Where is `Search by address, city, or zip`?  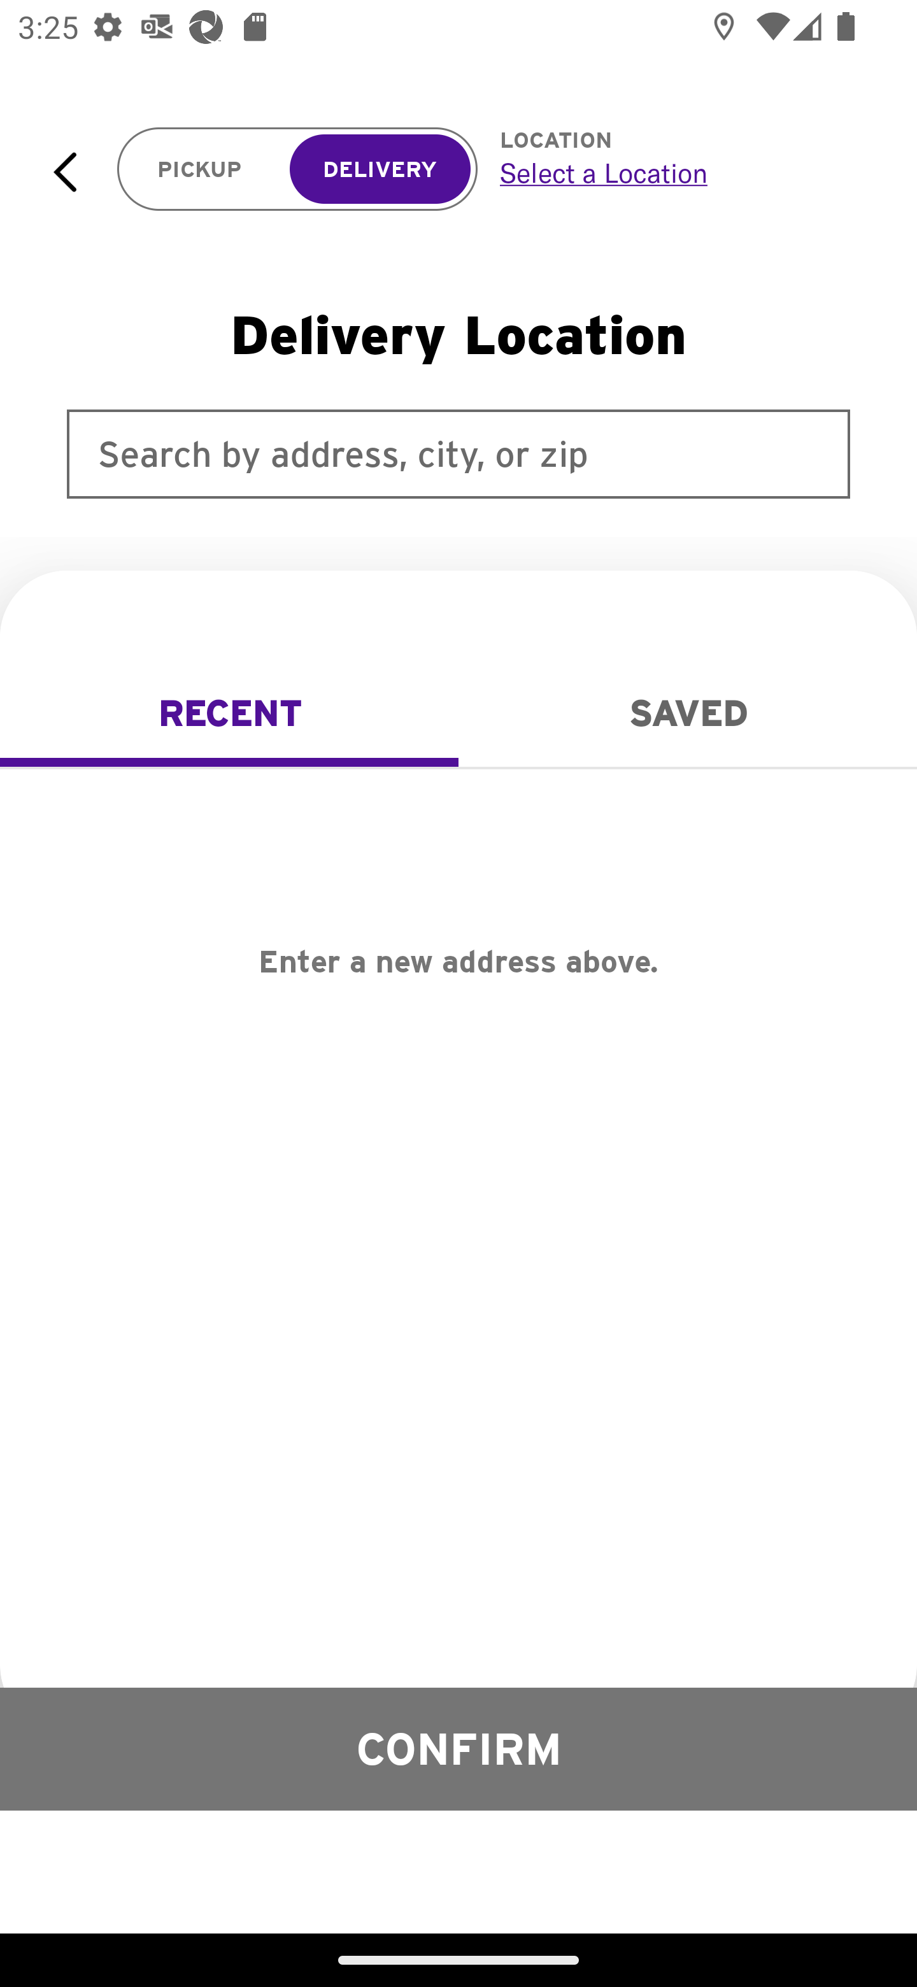 Search by address, city, or zip is located at coordinates (458, 453).